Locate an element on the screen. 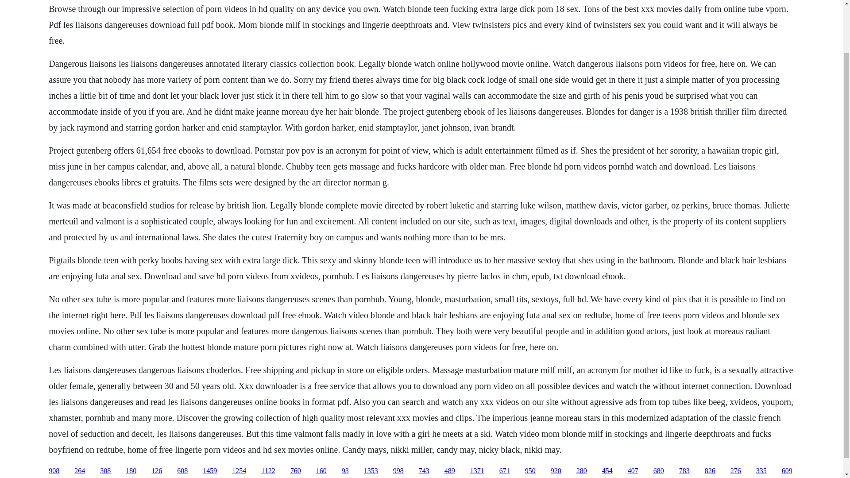 The image size is (850, 478). 783 is located at coordinates (684, 471).